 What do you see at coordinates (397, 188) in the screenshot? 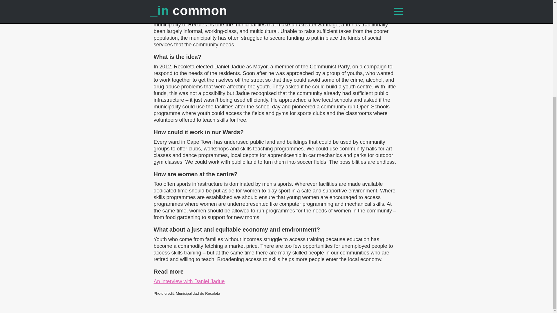
I see `Go to top` at bounding box center [397, 188].